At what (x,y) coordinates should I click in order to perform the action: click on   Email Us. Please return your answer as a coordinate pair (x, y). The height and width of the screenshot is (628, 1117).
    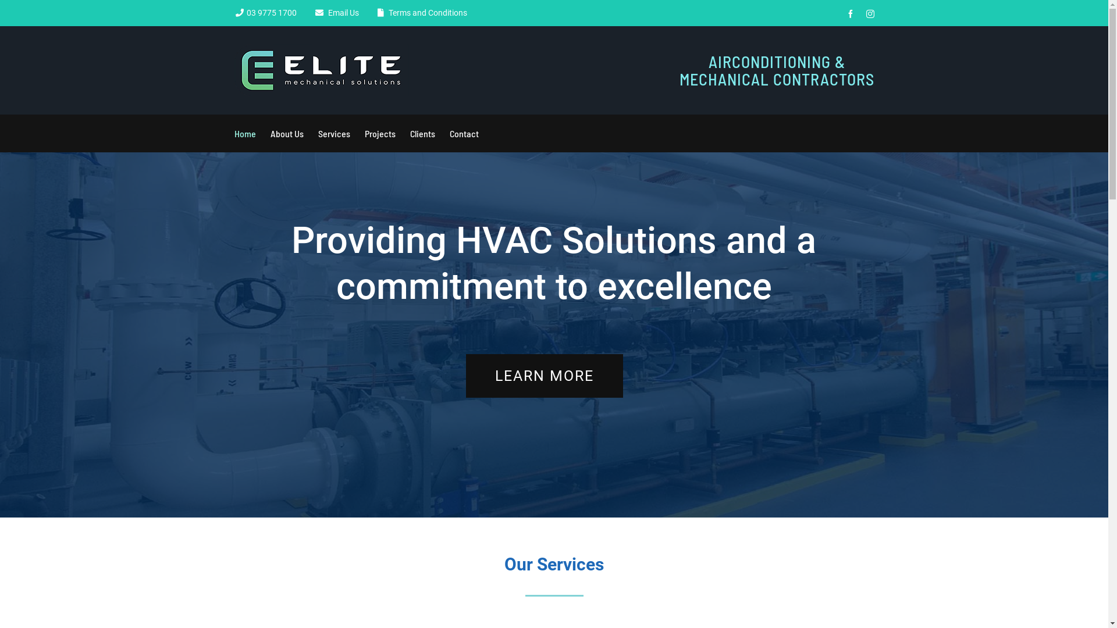
    Looking at the image, I should click on (342, 13).